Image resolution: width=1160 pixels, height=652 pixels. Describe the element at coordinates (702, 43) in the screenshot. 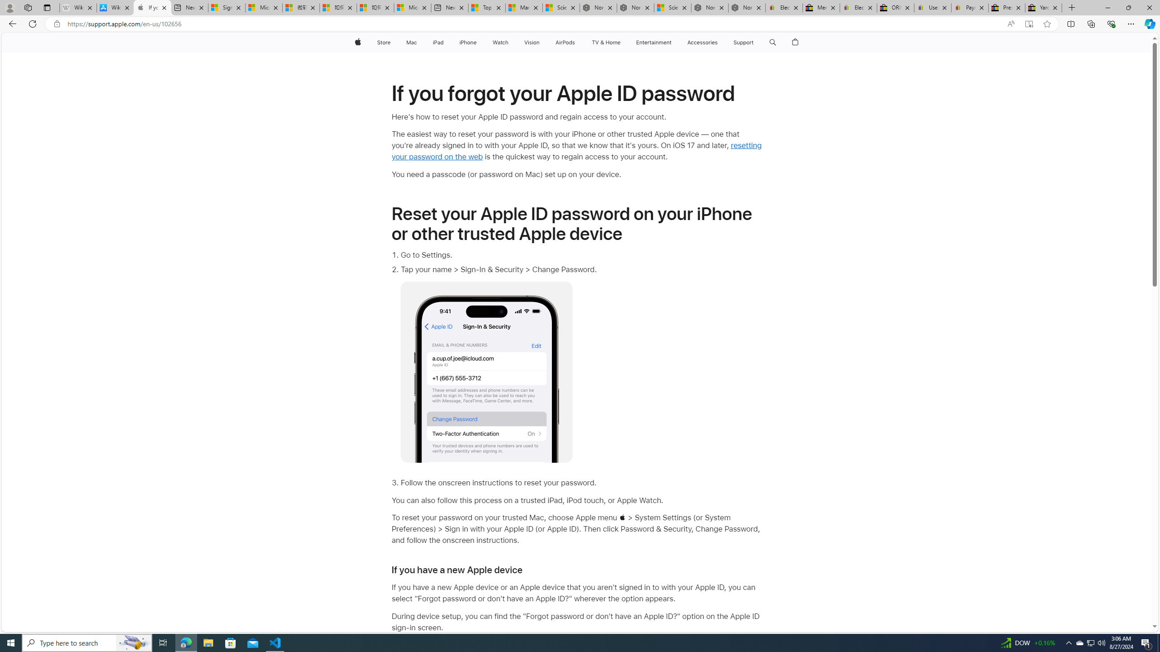

I see `Accessories` at that location.